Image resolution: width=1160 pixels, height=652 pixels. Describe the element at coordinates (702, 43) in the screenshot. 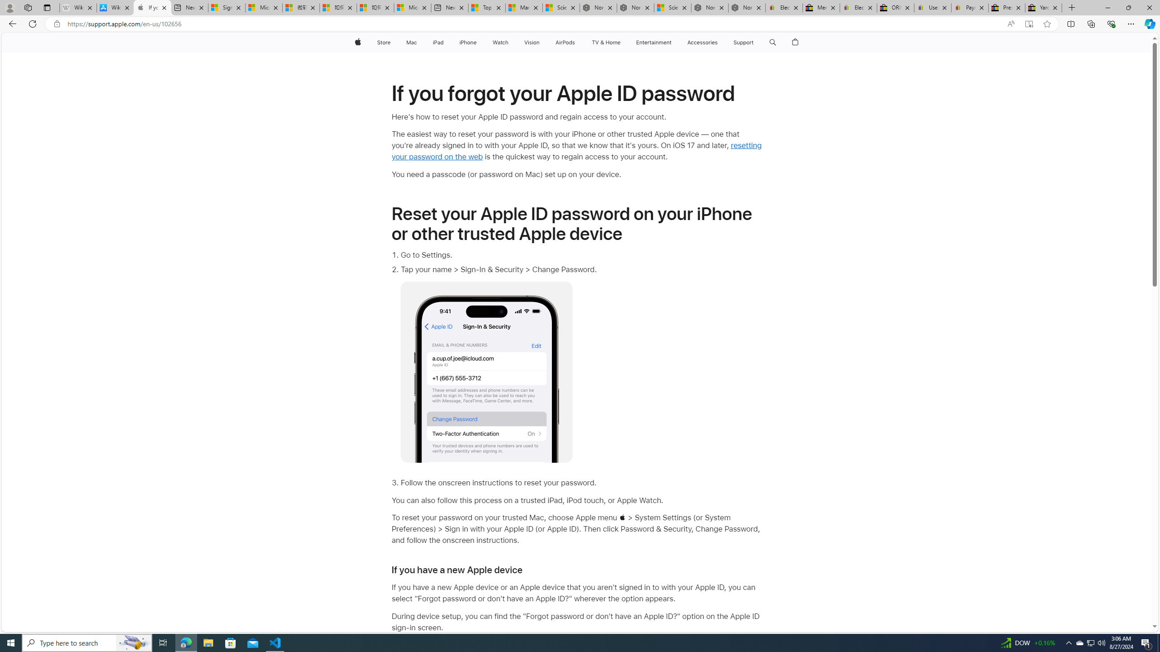

I see `Accessories` at that location.